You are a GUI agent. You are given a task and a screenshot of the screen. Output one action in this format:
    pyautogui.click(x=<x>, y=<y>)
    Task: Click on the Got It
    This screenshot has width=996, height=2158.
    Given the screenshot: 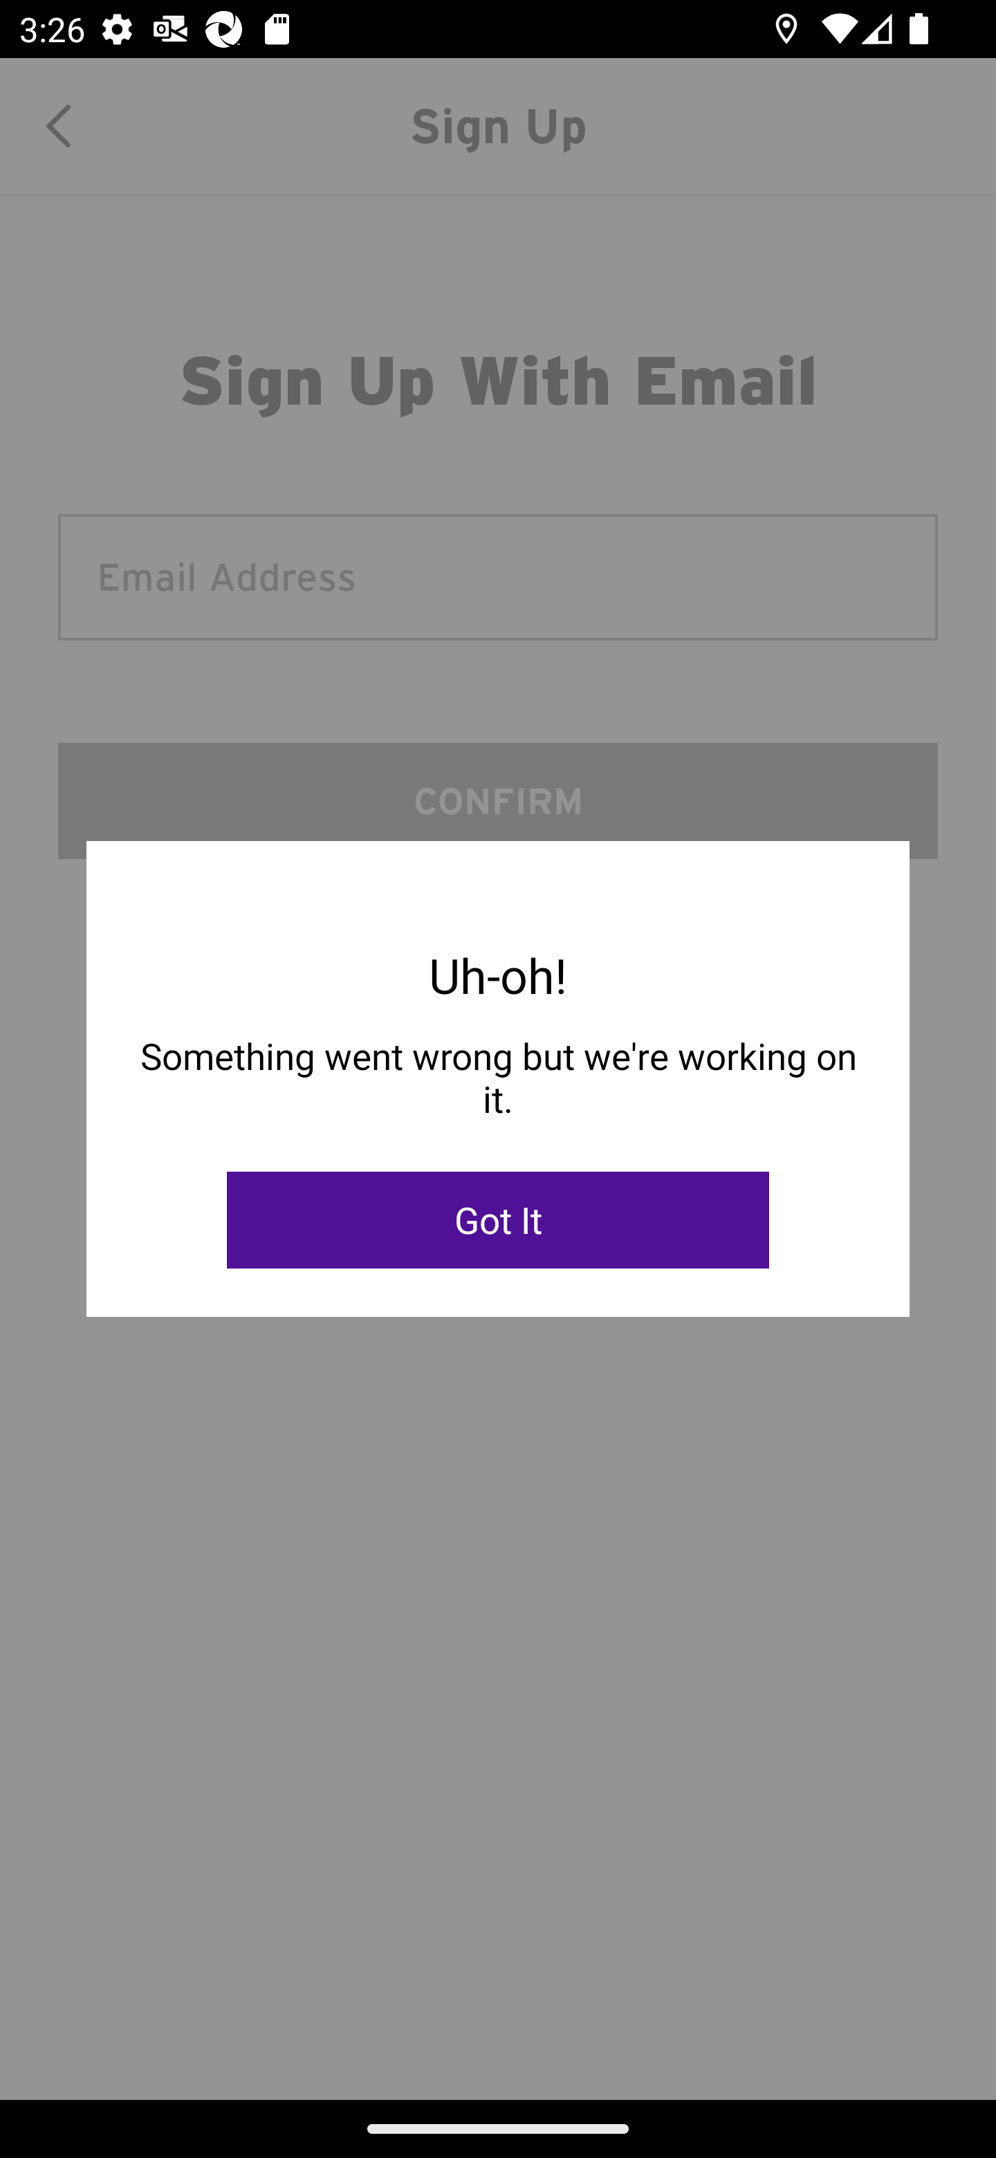 What is the action you would take?
    pyautogui.click(x=498, y=1220)
    